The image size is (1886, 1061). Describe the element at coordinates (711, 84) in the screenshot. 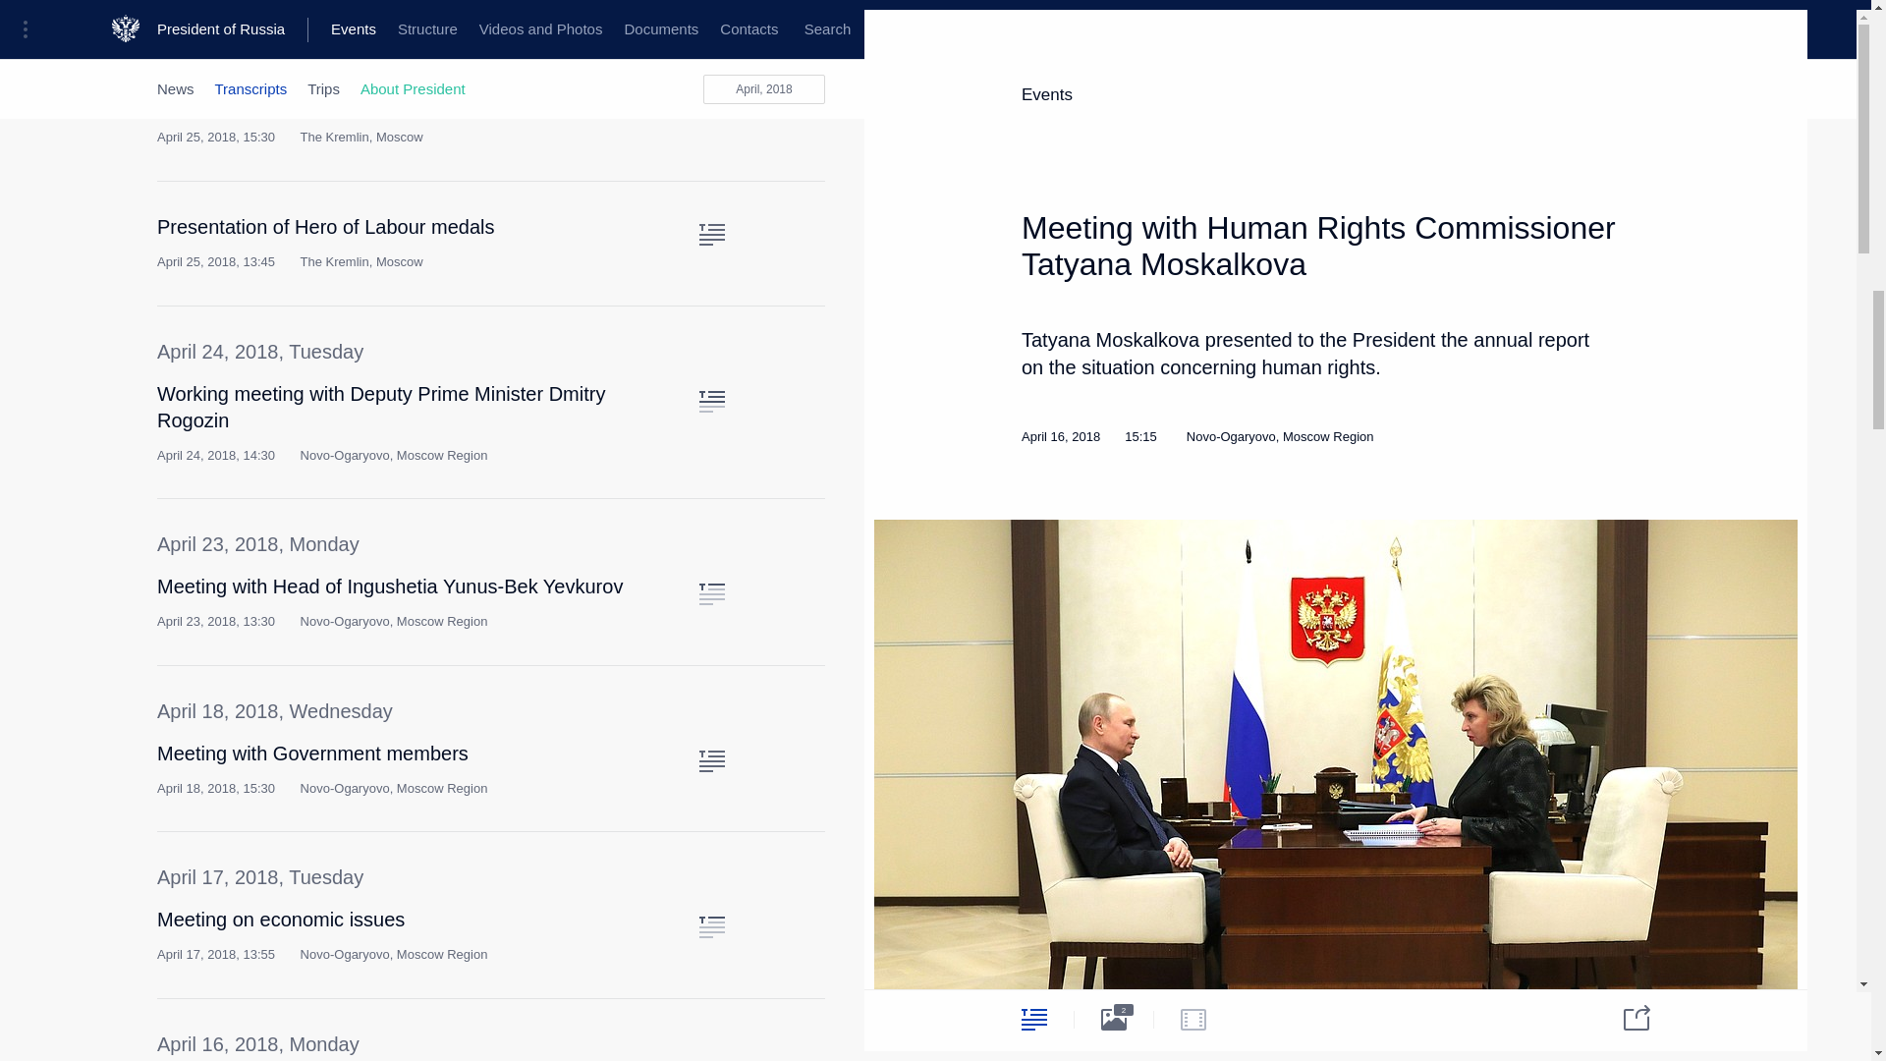

I see `Text of the article` at that location.